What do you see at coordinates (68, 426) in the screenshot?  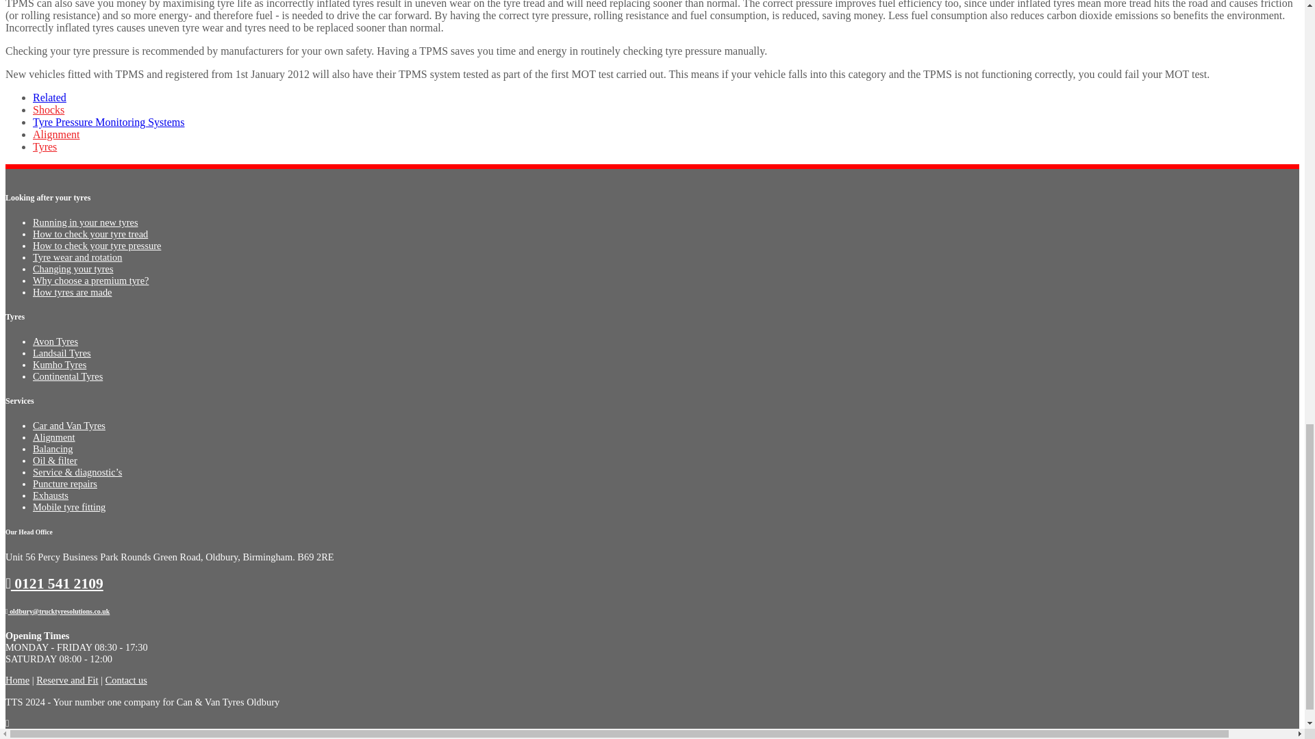 I see `Mobile tyre fitting Oldbury` at bounding box center [68, 426].